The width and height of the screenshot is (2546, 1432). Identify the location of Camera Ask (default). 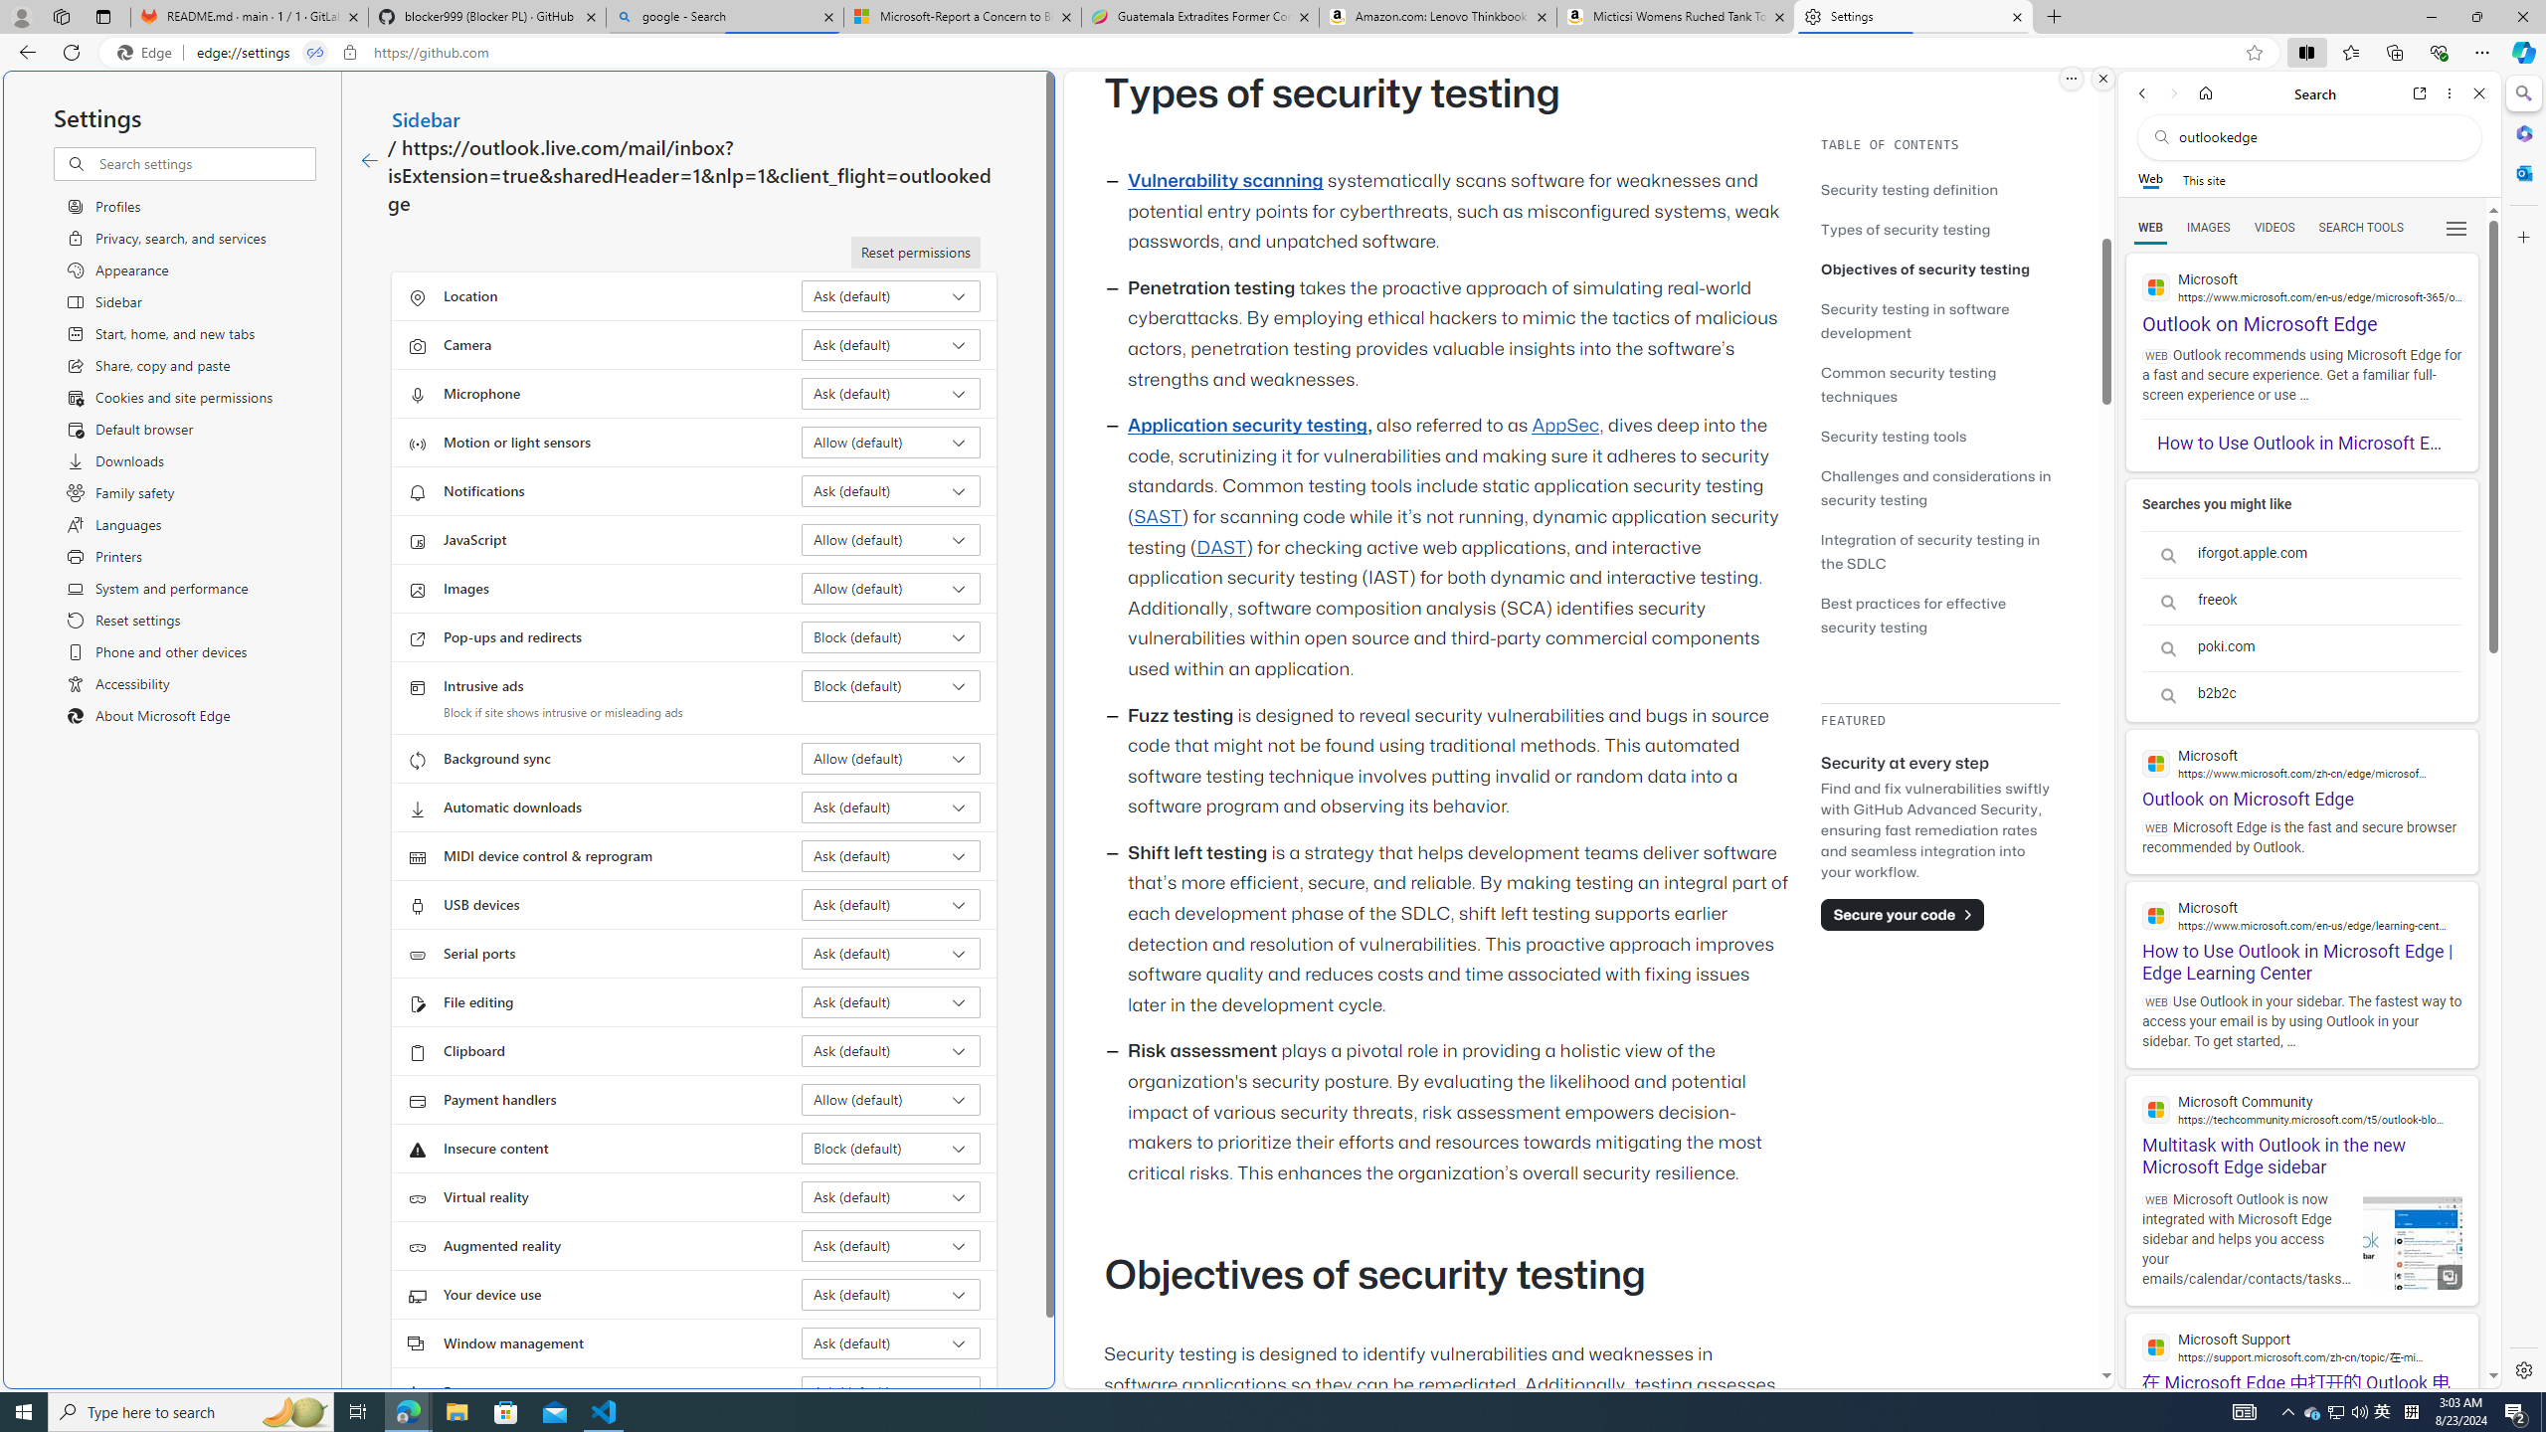
(891, 344).